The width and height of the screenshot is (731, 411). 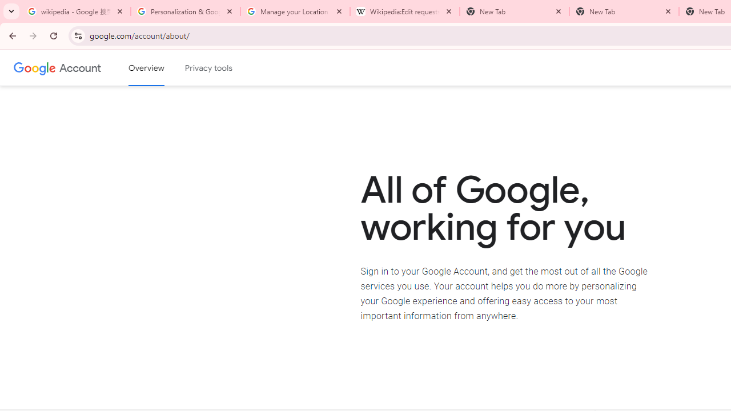 What do you see at coordinates (35, 67) in the screenshot?
I see `Google logo` at bounding box center [35, 67].